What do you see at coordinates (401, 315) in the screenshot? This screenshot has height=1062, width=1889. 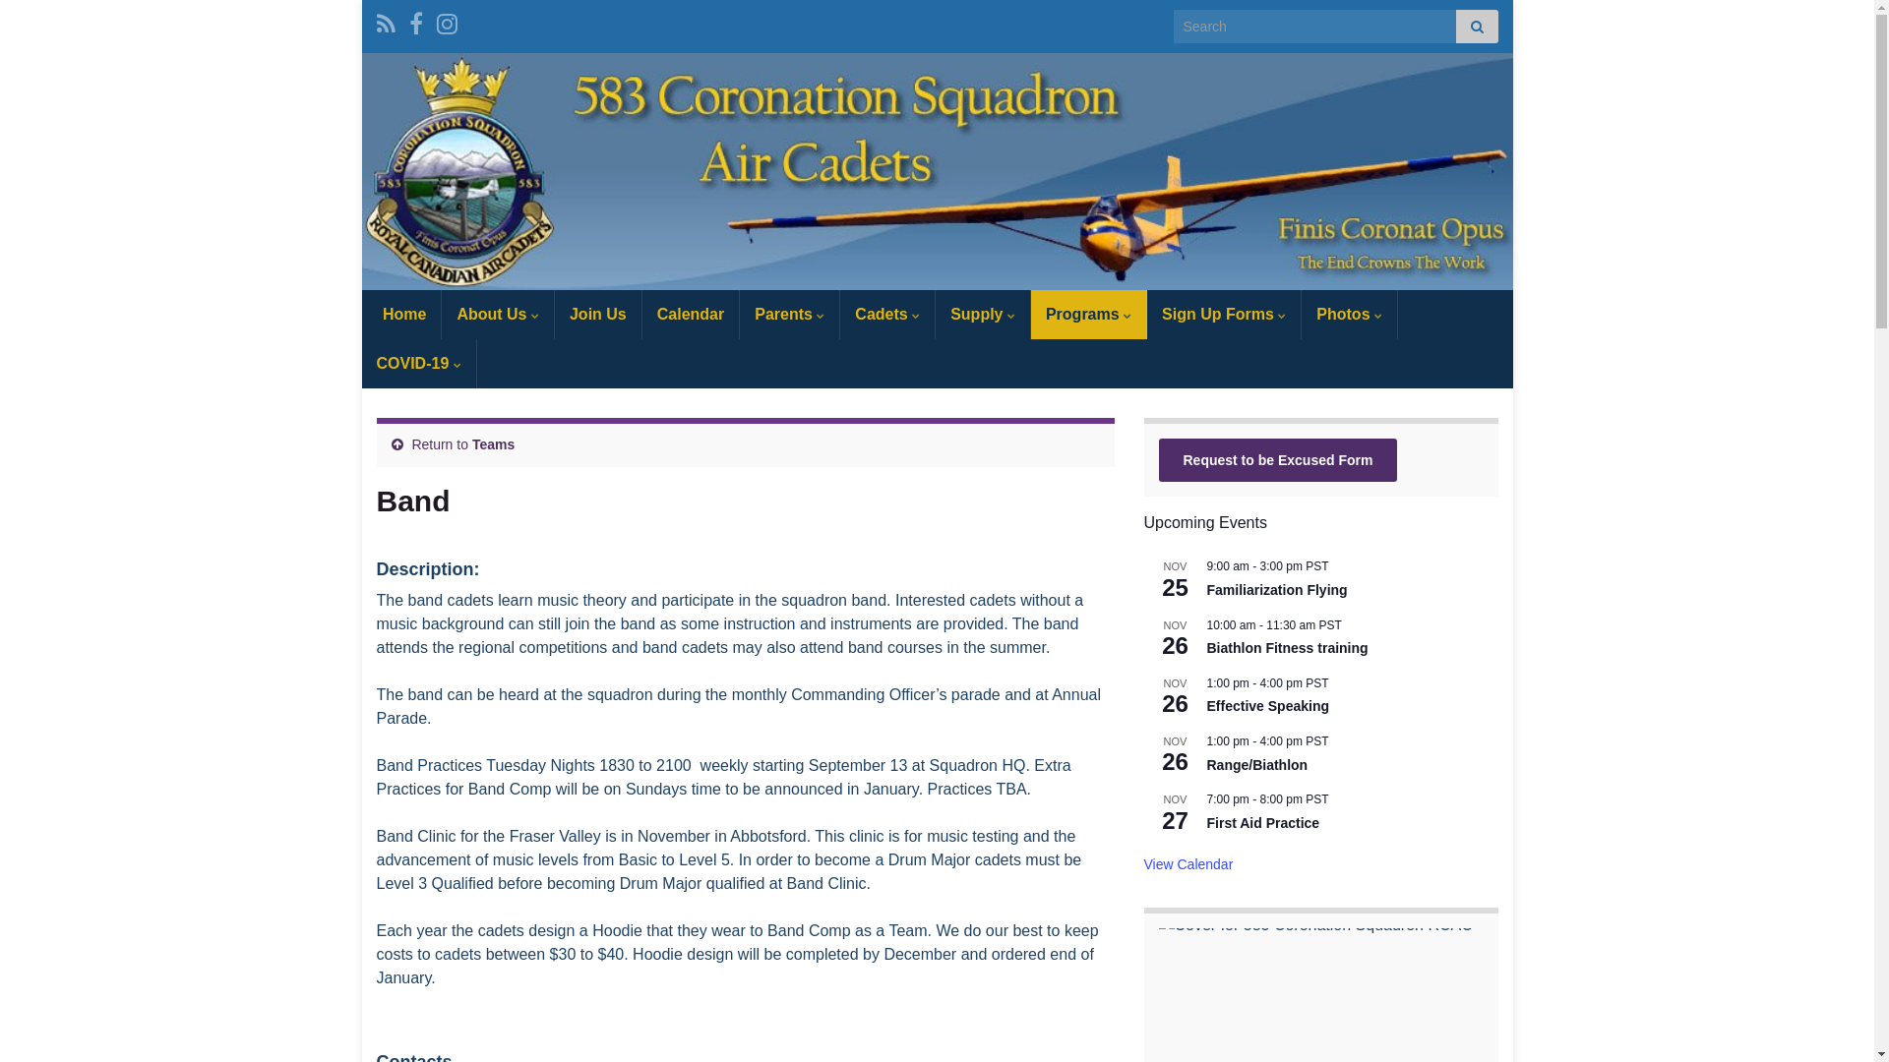 I see `Home` at bounding box center [401, 315].